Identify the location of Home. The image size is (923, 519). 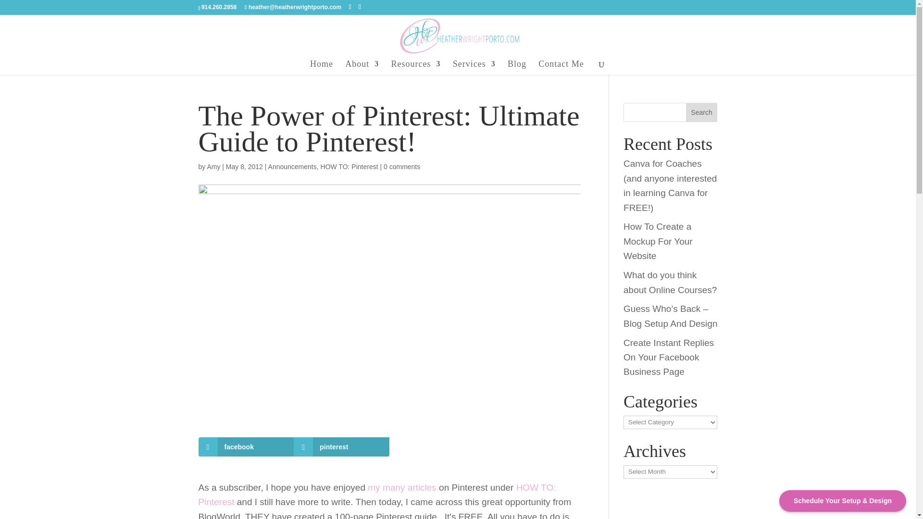
(322, 67).